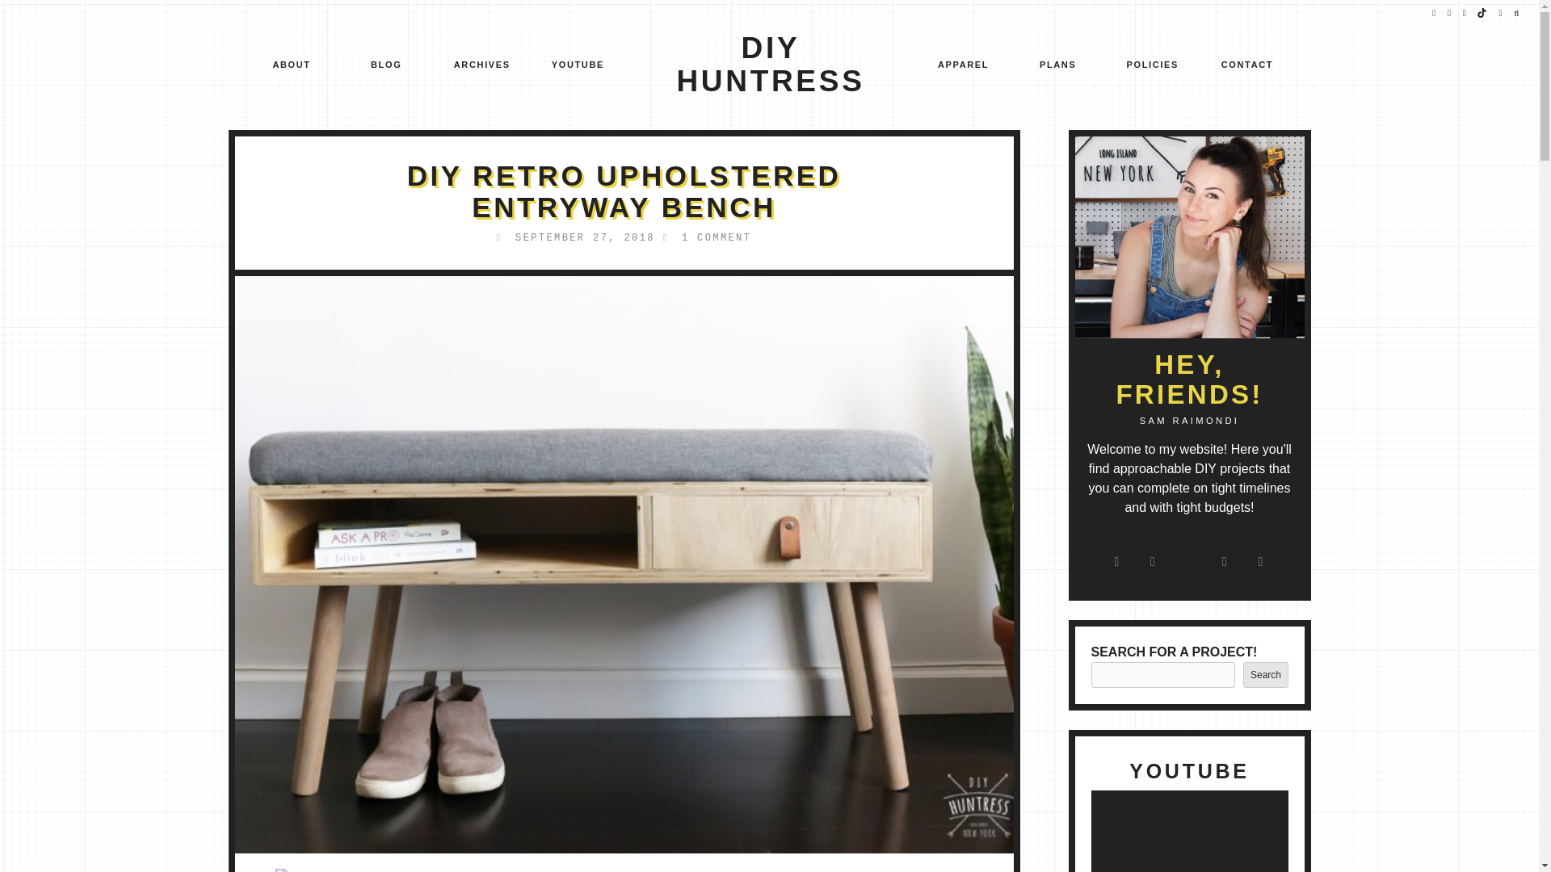 The width and height of the screenshot is (1551, 872). I want to click on BLOG, so click(386, 66).